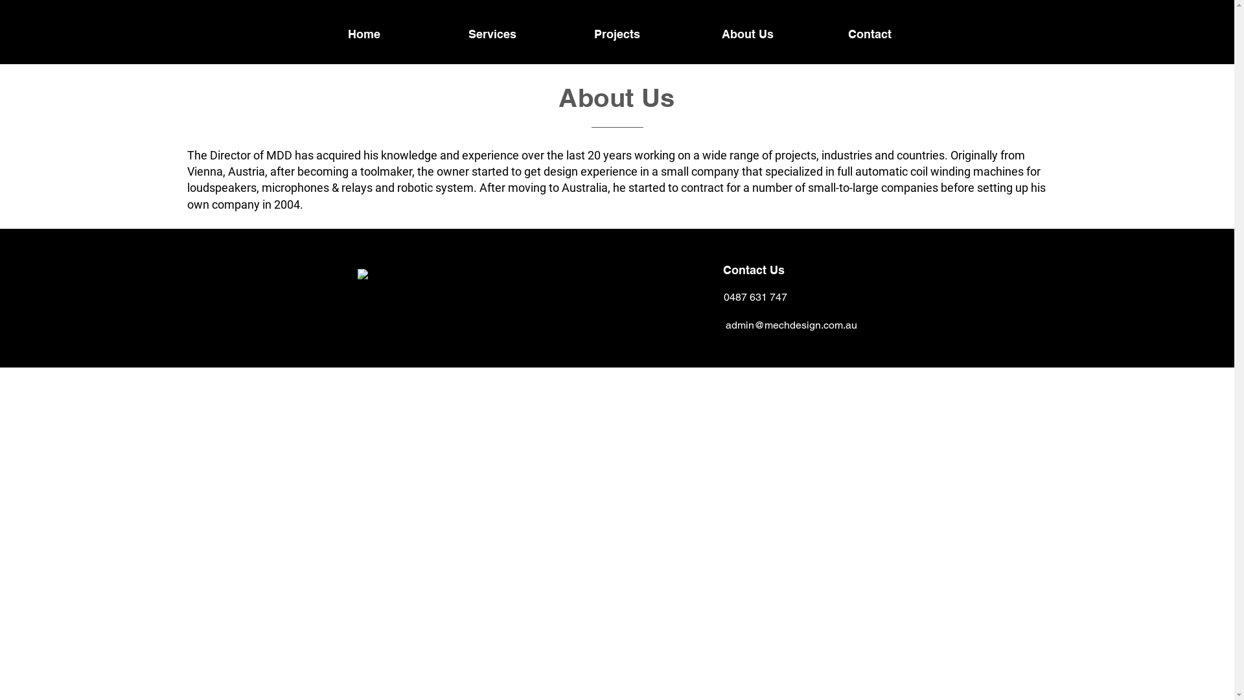  Describe the element at coordinates (748, 34) in the screenshot. I see `About Us` at that location.